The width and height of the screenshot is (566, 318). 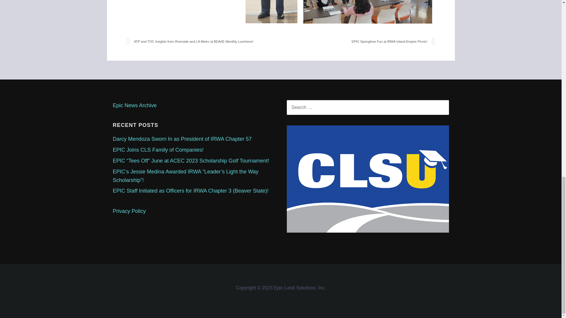 What do you see at coordinates (158, 150) in the screenshot?
I see `EPIC Joins CLS Family of Companies!` at bounding box center [158, 150].